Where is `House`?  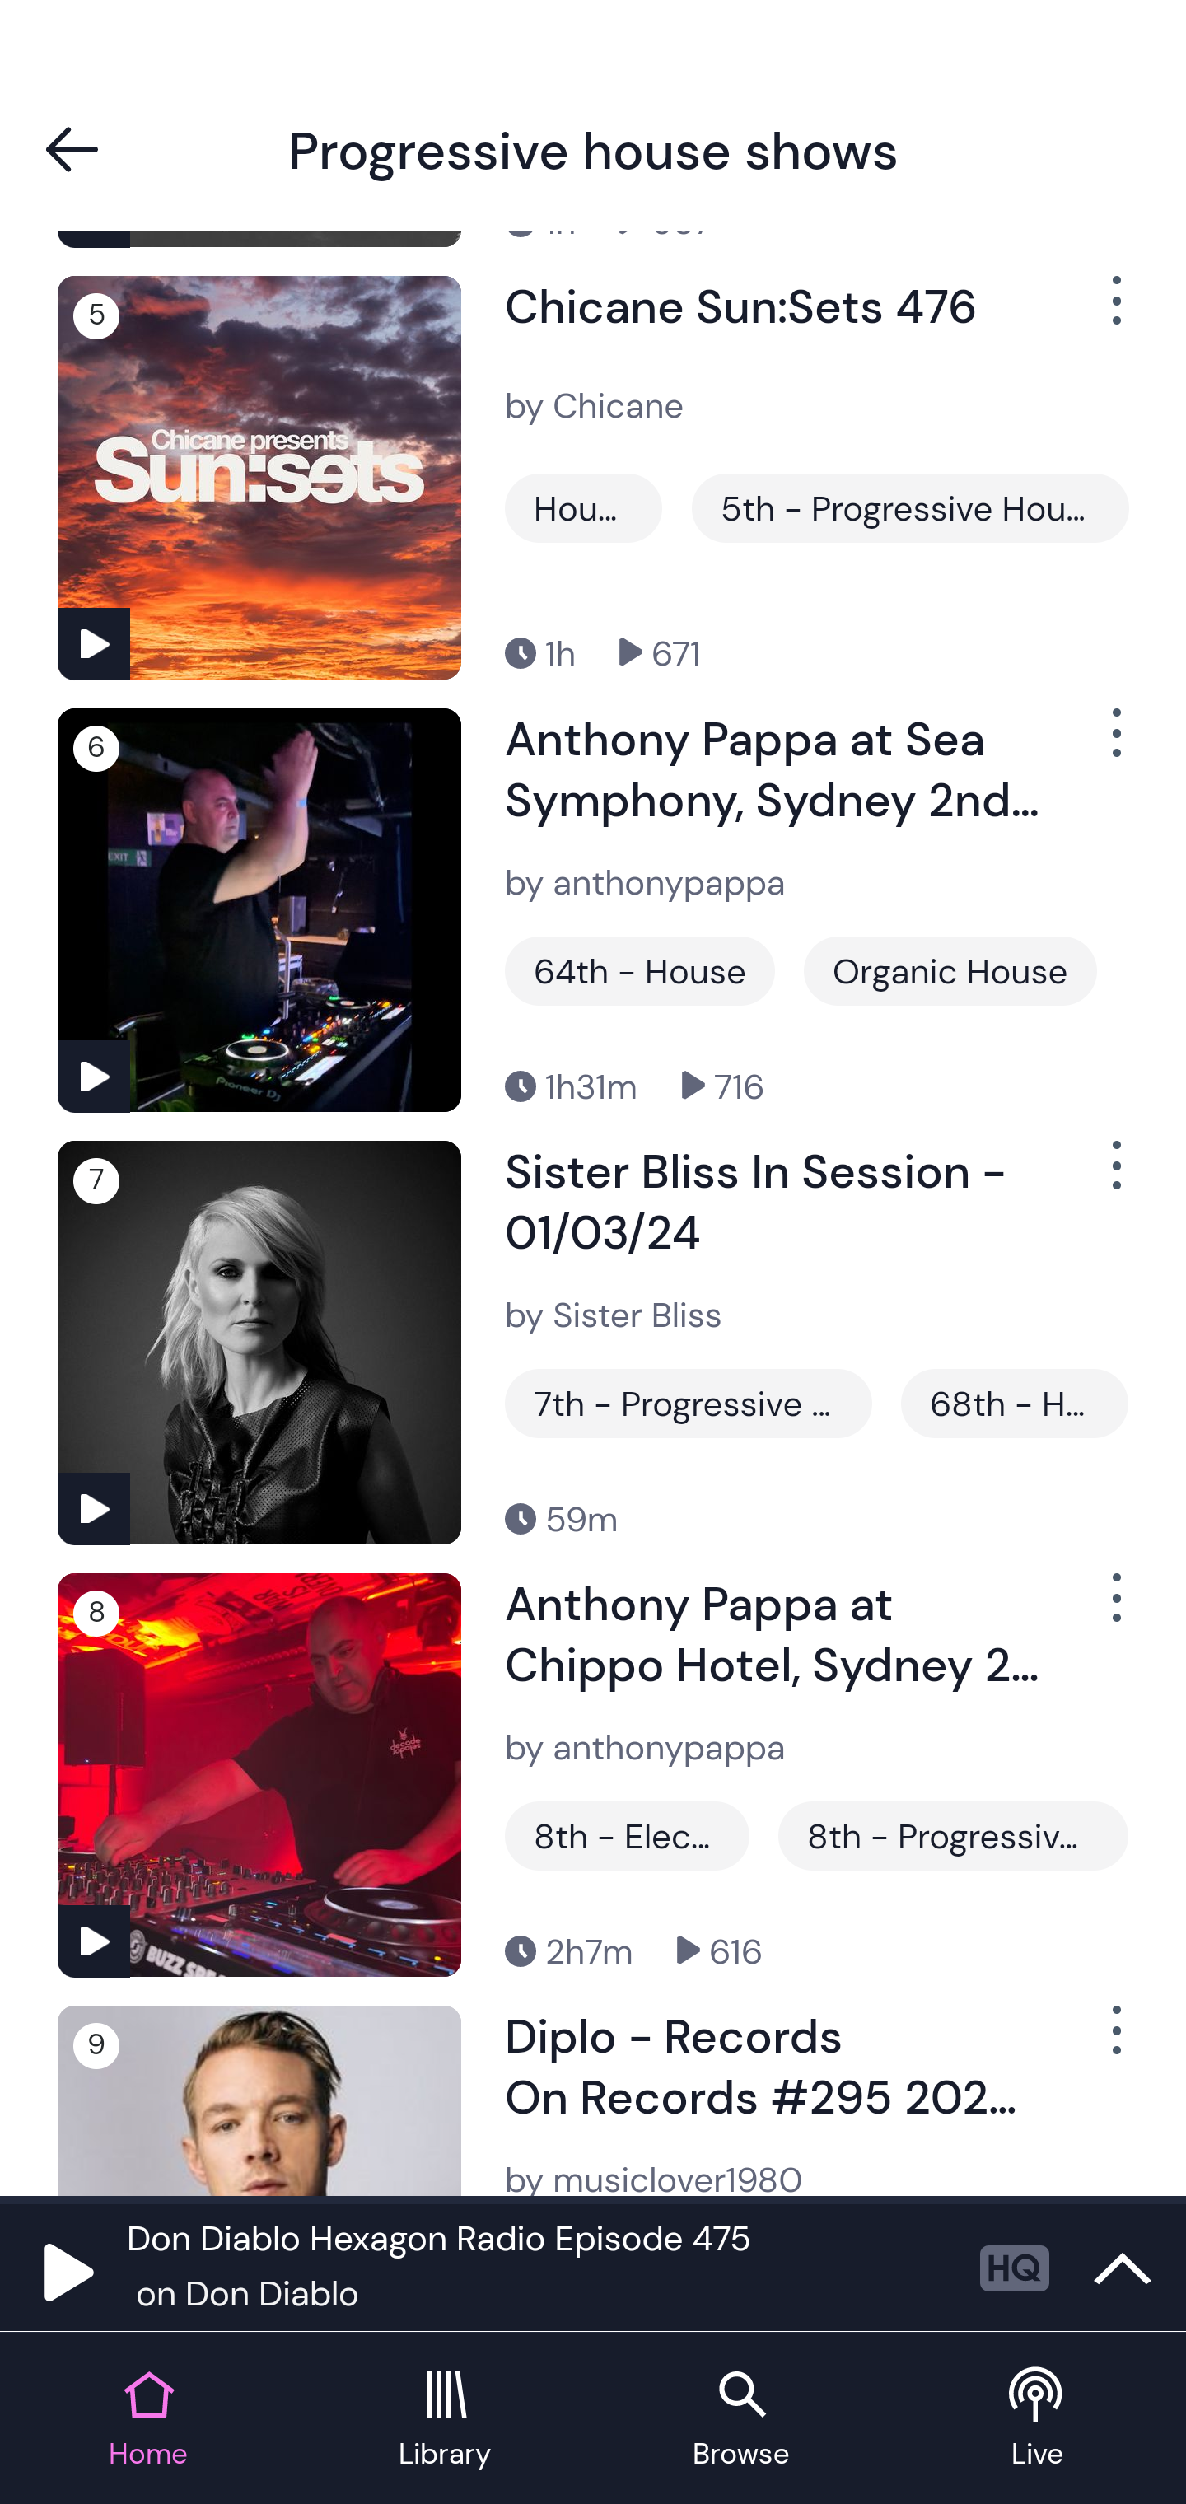
House is located at coordinates (583, 507).